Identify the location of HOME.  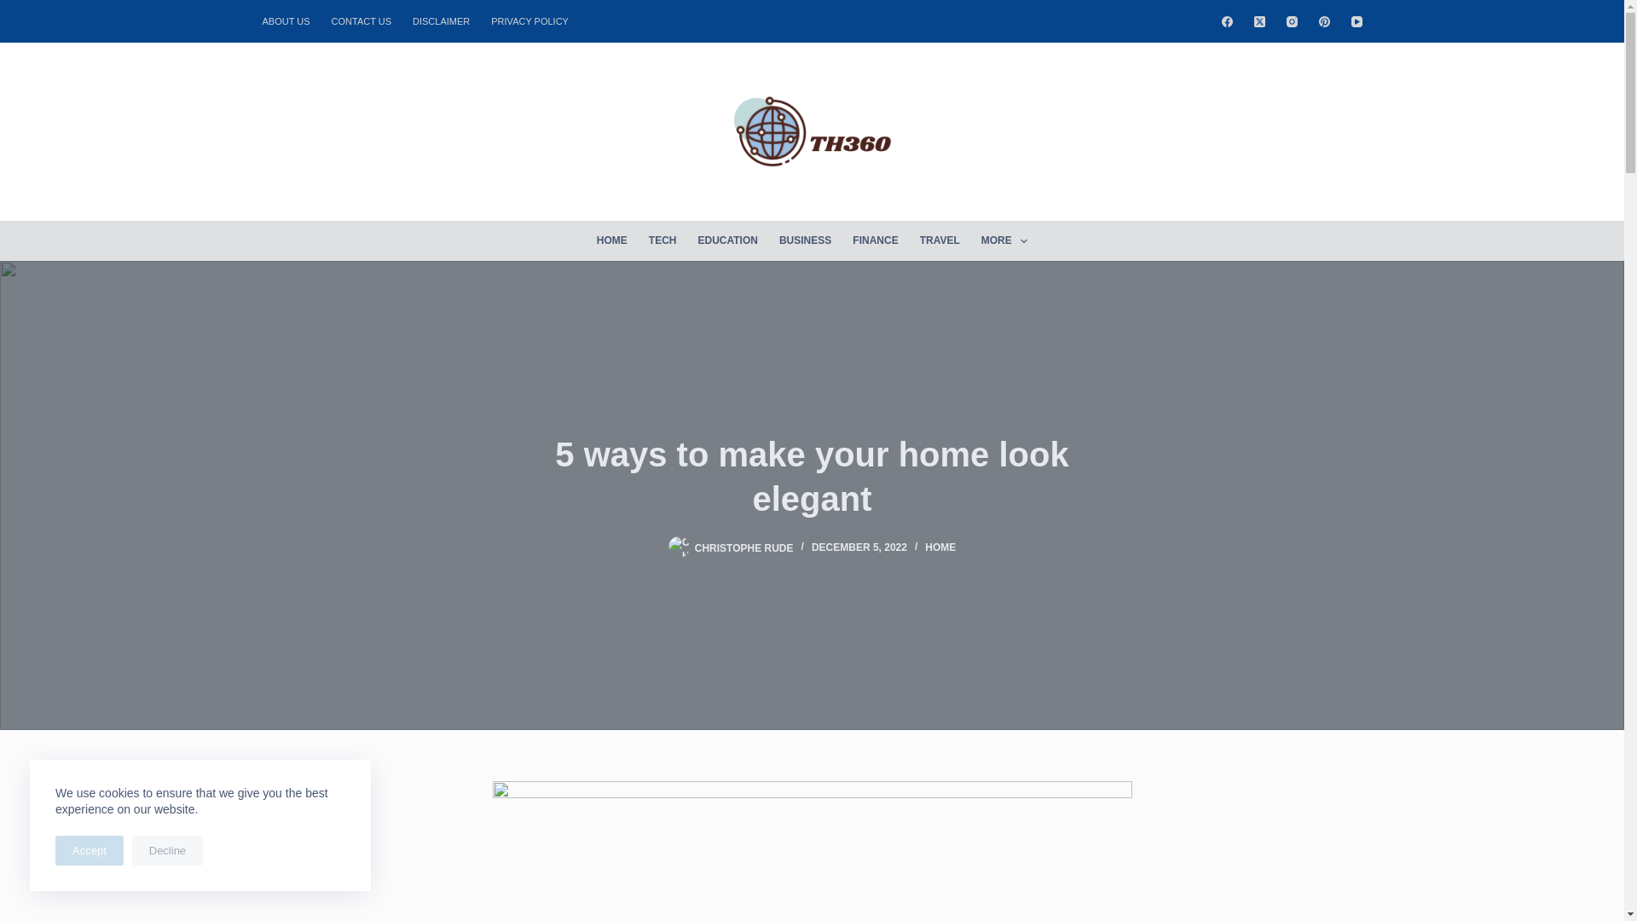
(612, 240).